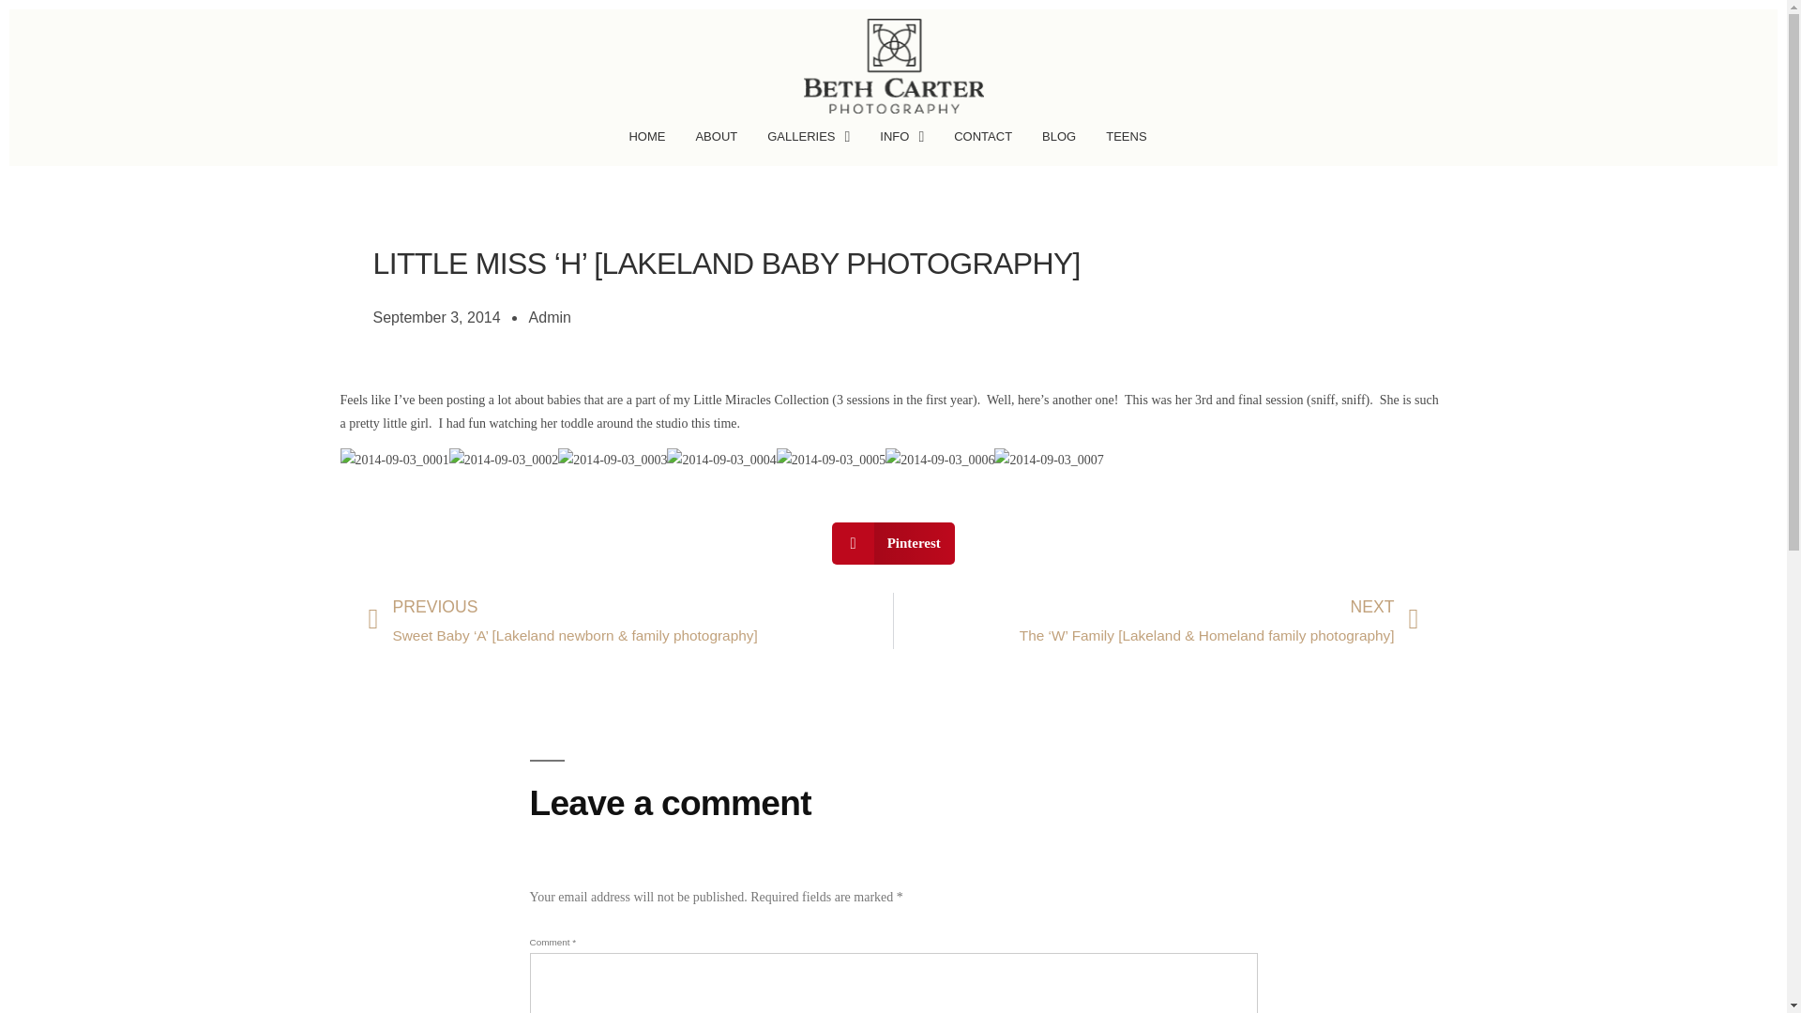 The width and height of the screenshot is (1801, 1013). What do you see at coordinates (436, 319) in the screenshot?
I see `September 3, 2014` at bounding box center [436, 319].